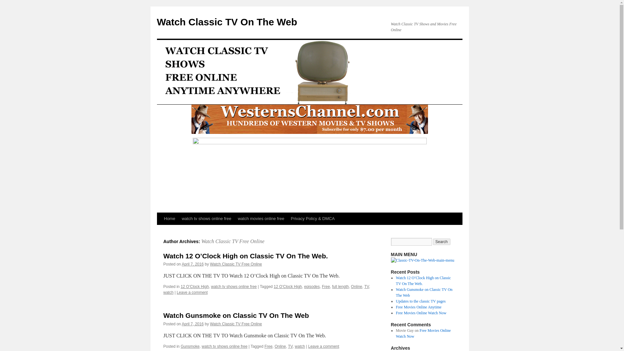 This screenshot has height=351, width=624. I want to click on watch tv shows online free, so click(206, 219).